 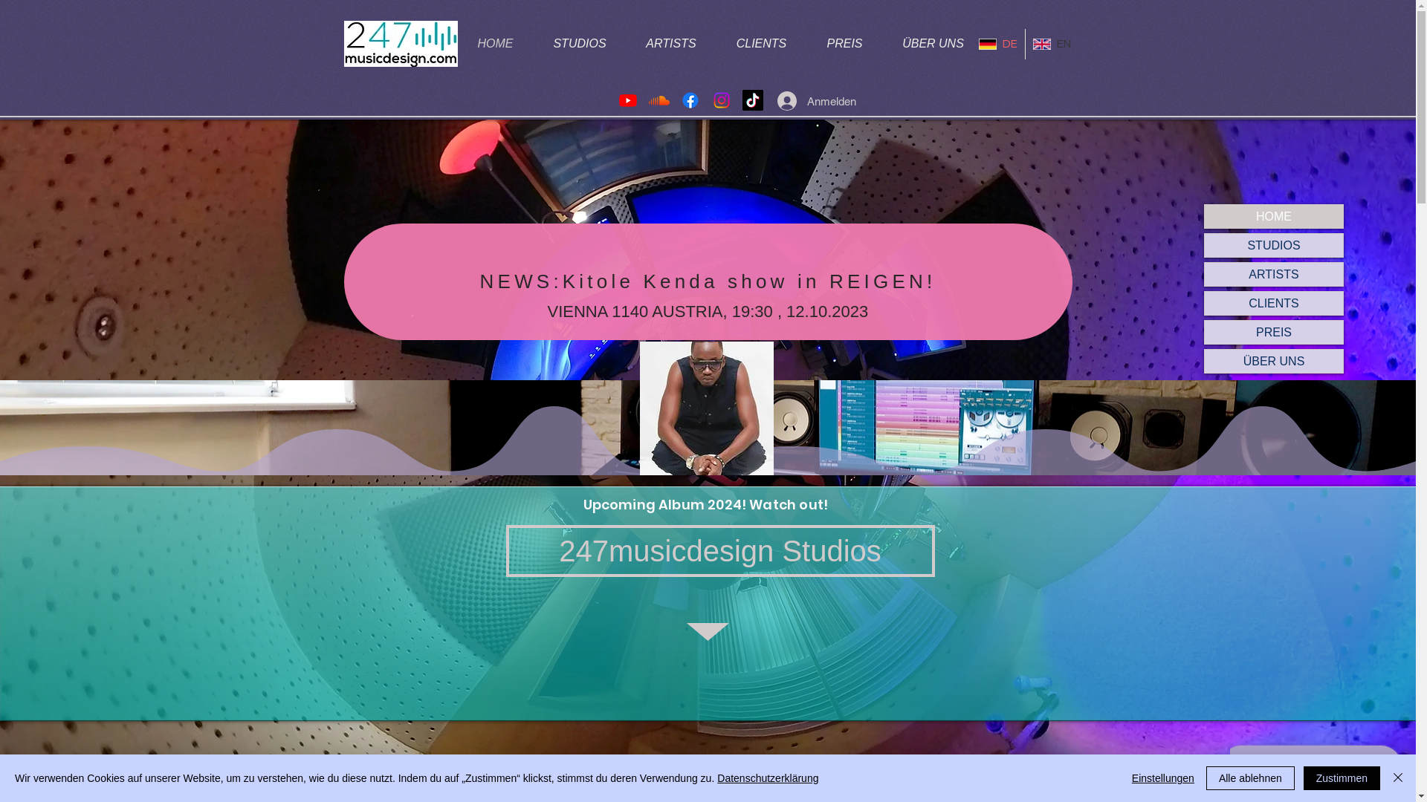 What do you see at coordinates (706, 408) in the screenshot?
I see `116443032_2794450744119430_3416650467907` at bounding box center [706, 408].